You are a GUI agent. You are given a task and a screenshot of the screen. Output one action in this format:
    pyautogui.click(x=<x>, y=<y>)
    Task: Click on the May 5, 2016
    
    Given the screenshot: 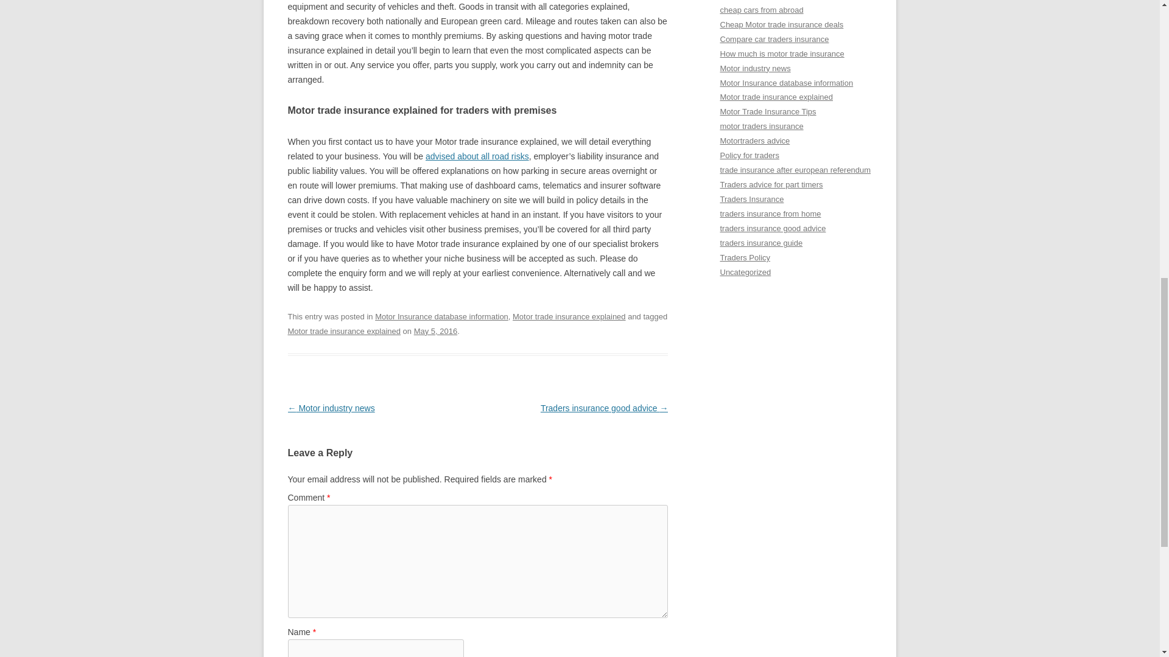 What is the action you would take?
    pyautogui.click(x=435, y=331)
    